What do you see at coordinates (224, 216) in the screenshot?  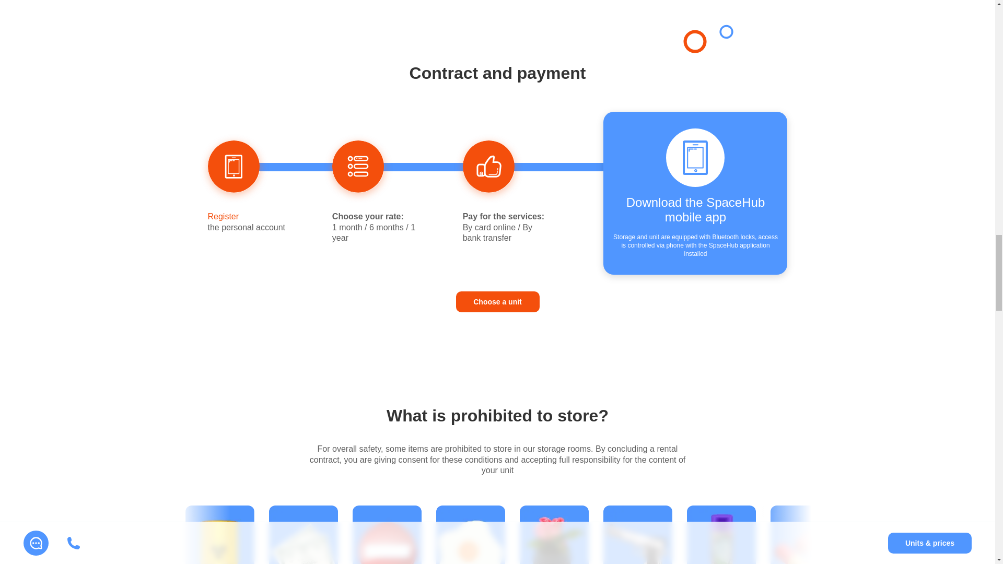 I see `Register` at bounding box center [224, 216].